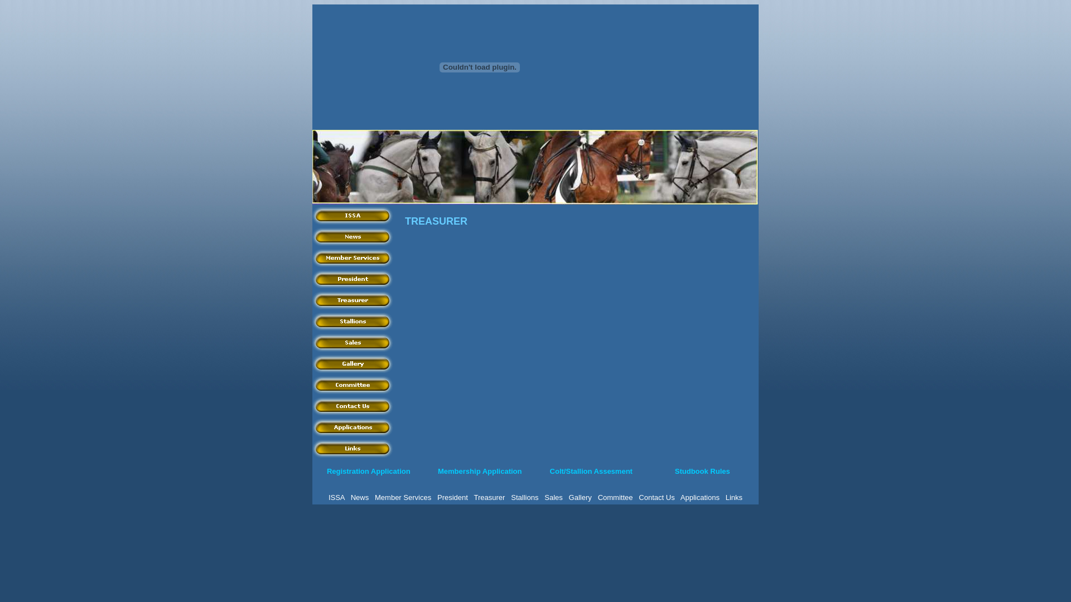 This screenshot has height=602, width=1071. I want to click on Committee, so click(616, 497).